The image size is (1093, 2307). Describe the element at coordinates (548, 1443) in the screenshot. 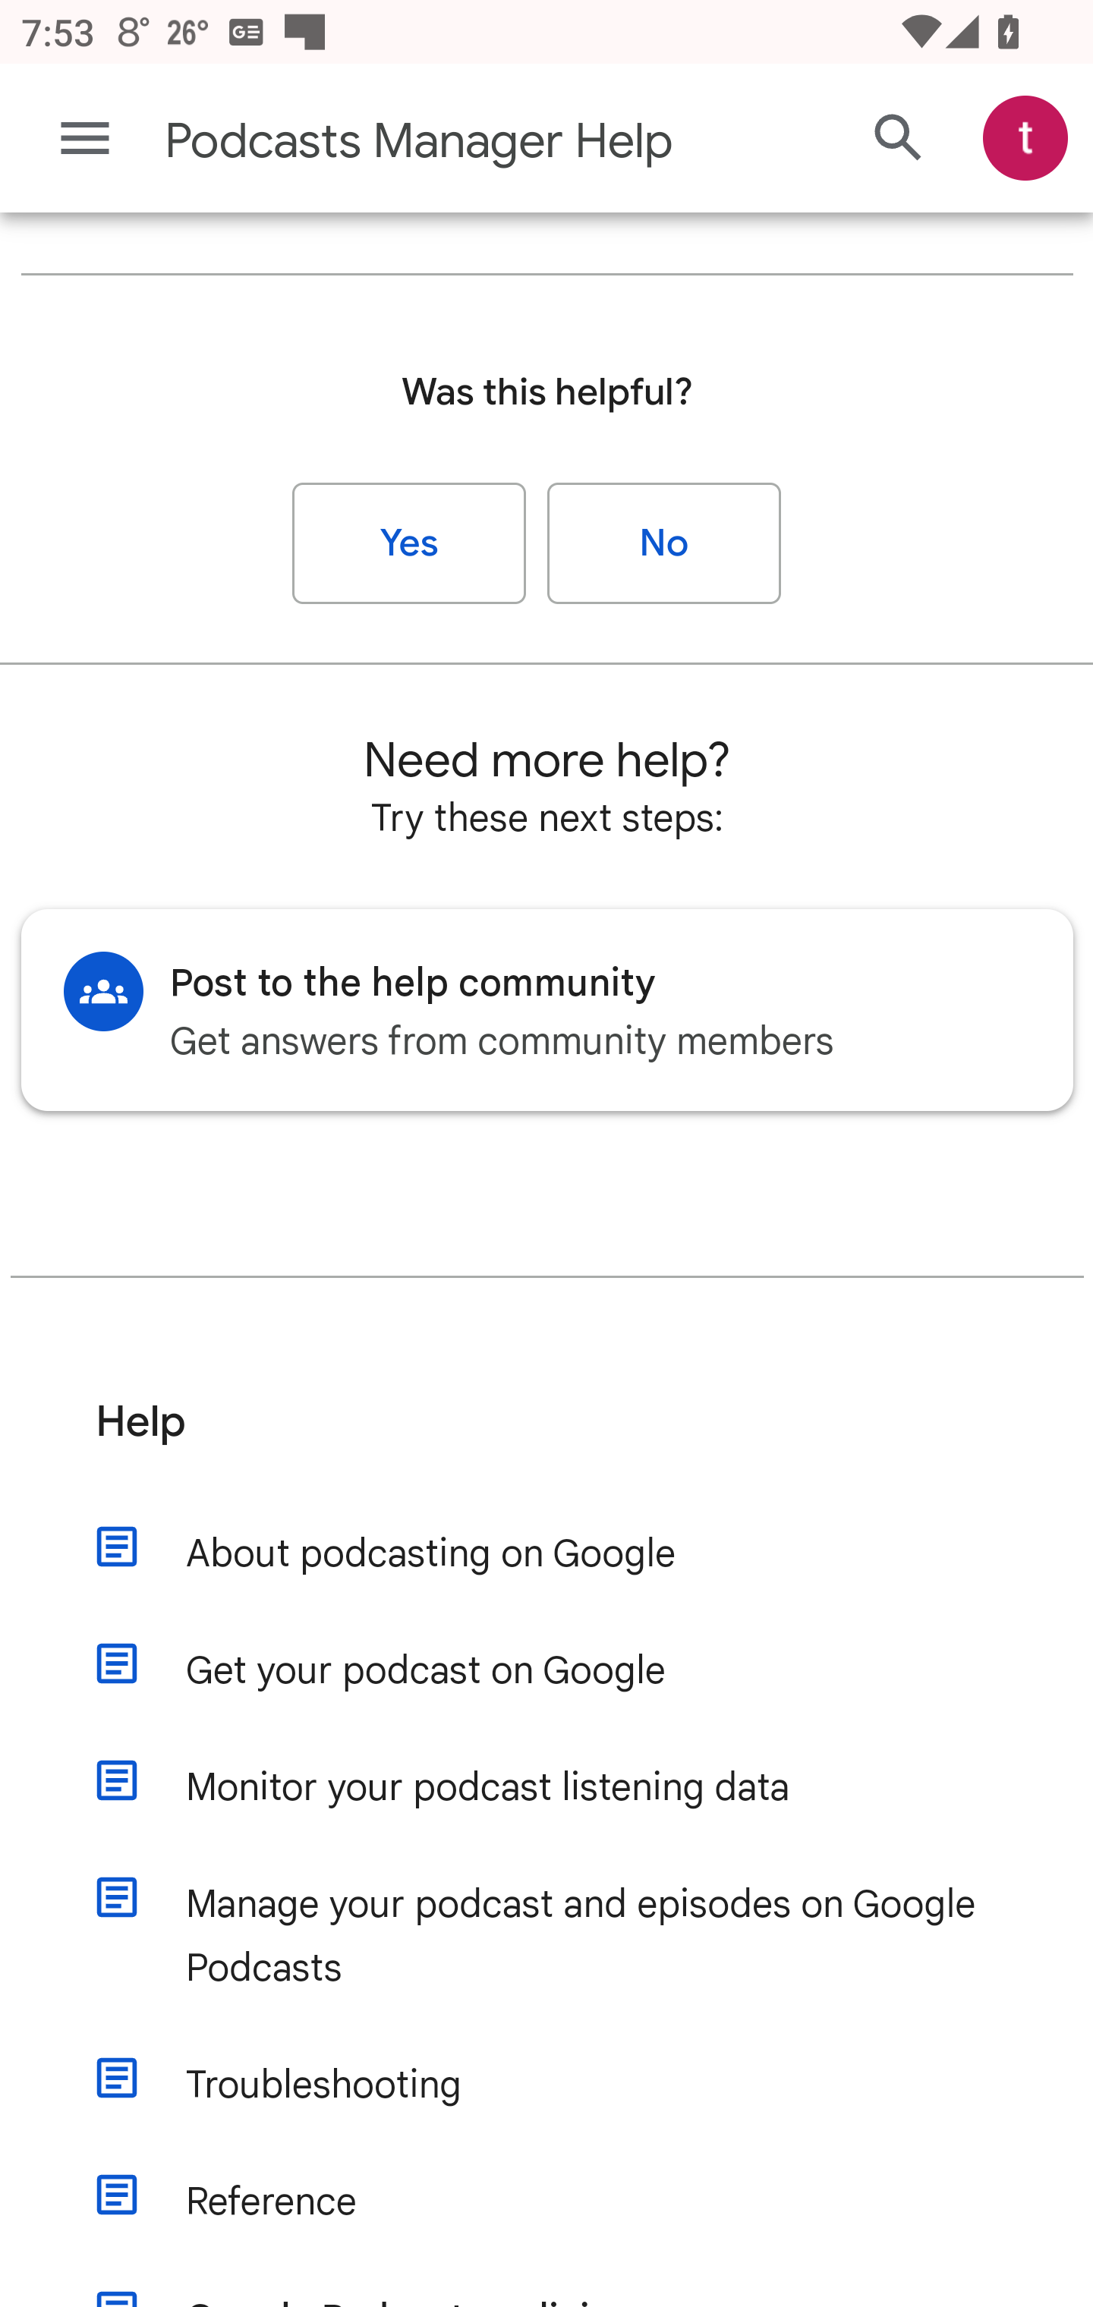

I see `Help Help Help` at that location.